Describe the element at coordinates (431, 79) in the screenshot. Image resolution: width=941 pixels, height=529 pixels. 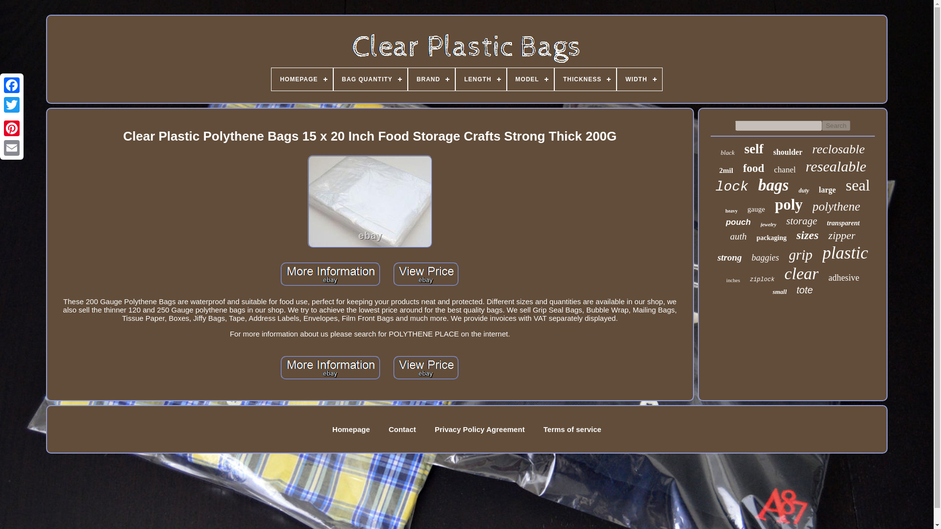
I see `BRAND` at that location.